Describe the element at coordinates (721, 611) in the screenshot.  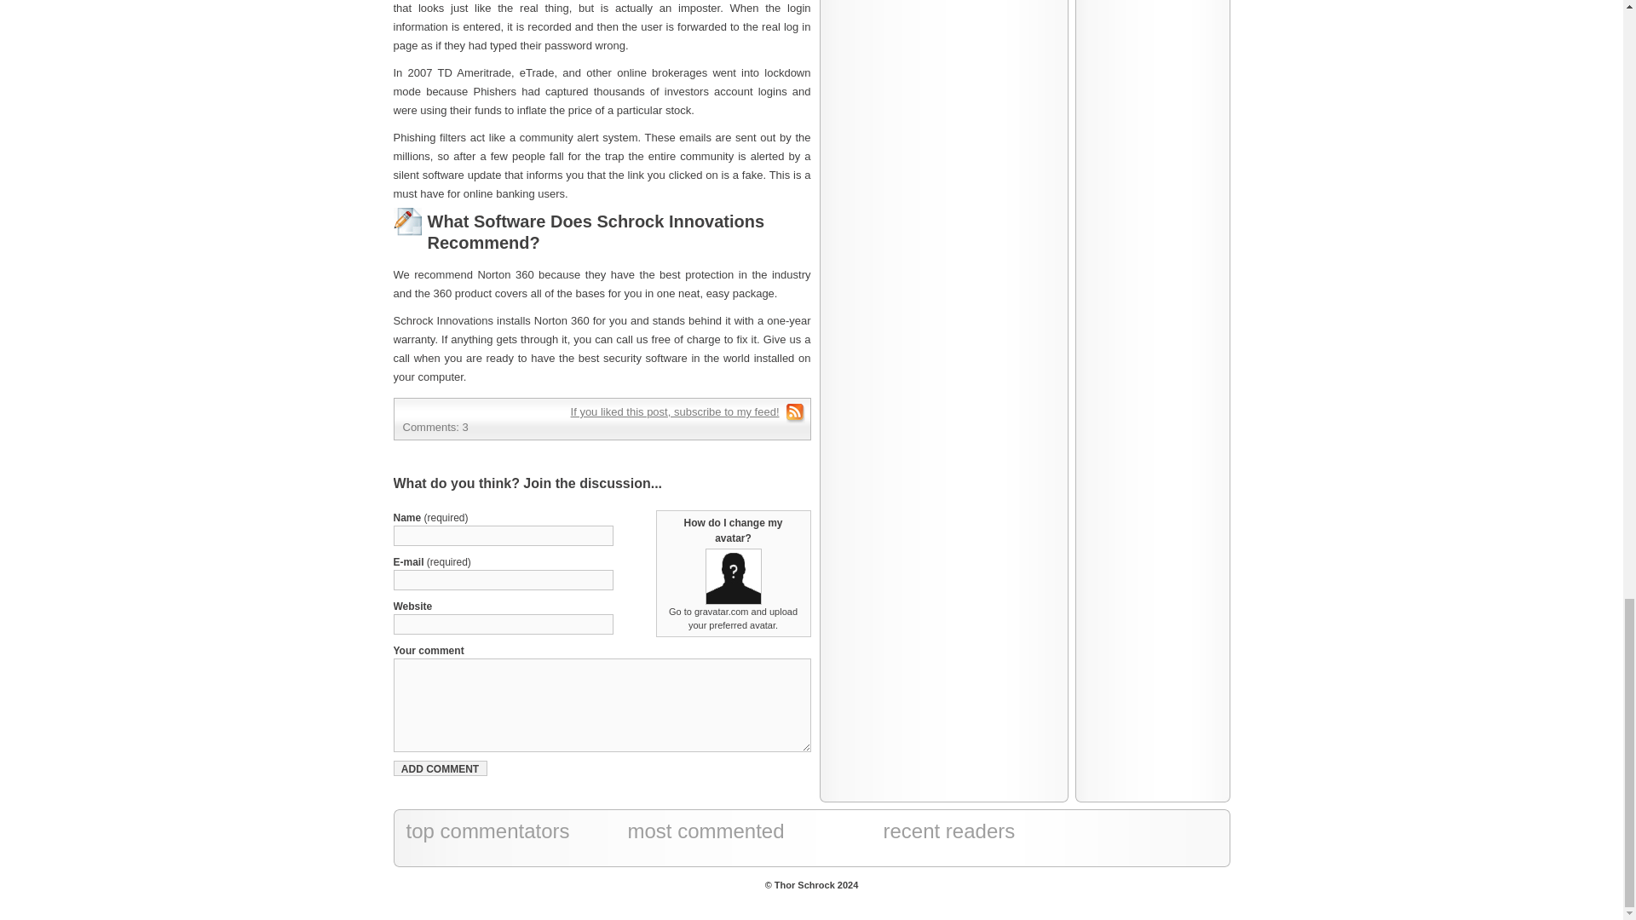
I see `gravatar.com` at that location.